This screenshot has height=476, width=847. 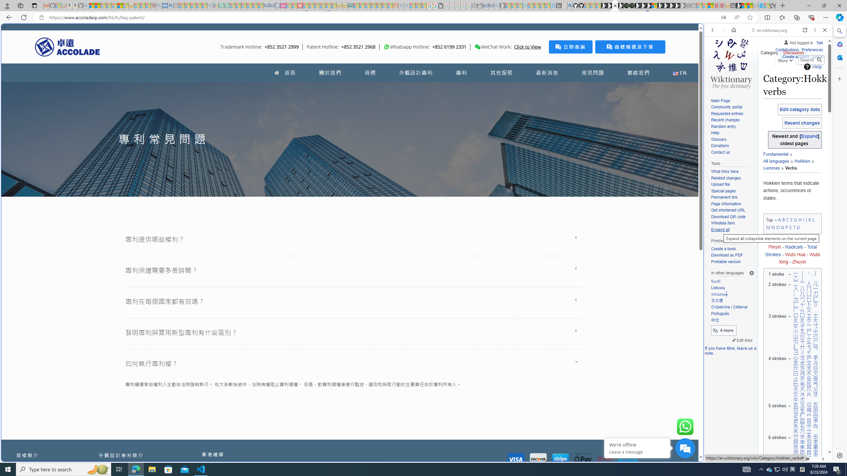 What do you see at coordinates (723, 18) in the screenshot?
I see `Show translate options` at bounding box center [723, 18].